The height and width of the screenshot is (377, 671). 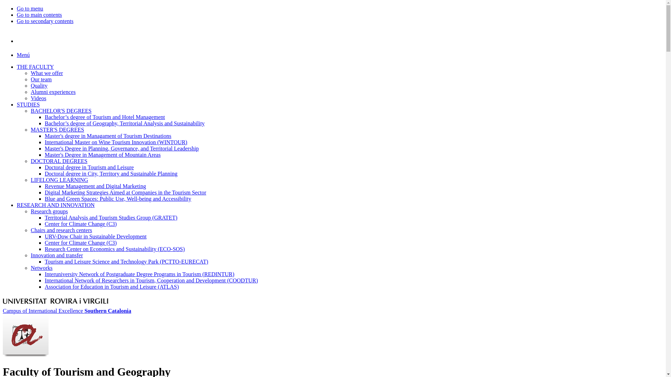 What do you see at coordinates (81, 243) in the screenshot?
I see `Center for Climate Change (C3)` at bounding box center [81, 243].